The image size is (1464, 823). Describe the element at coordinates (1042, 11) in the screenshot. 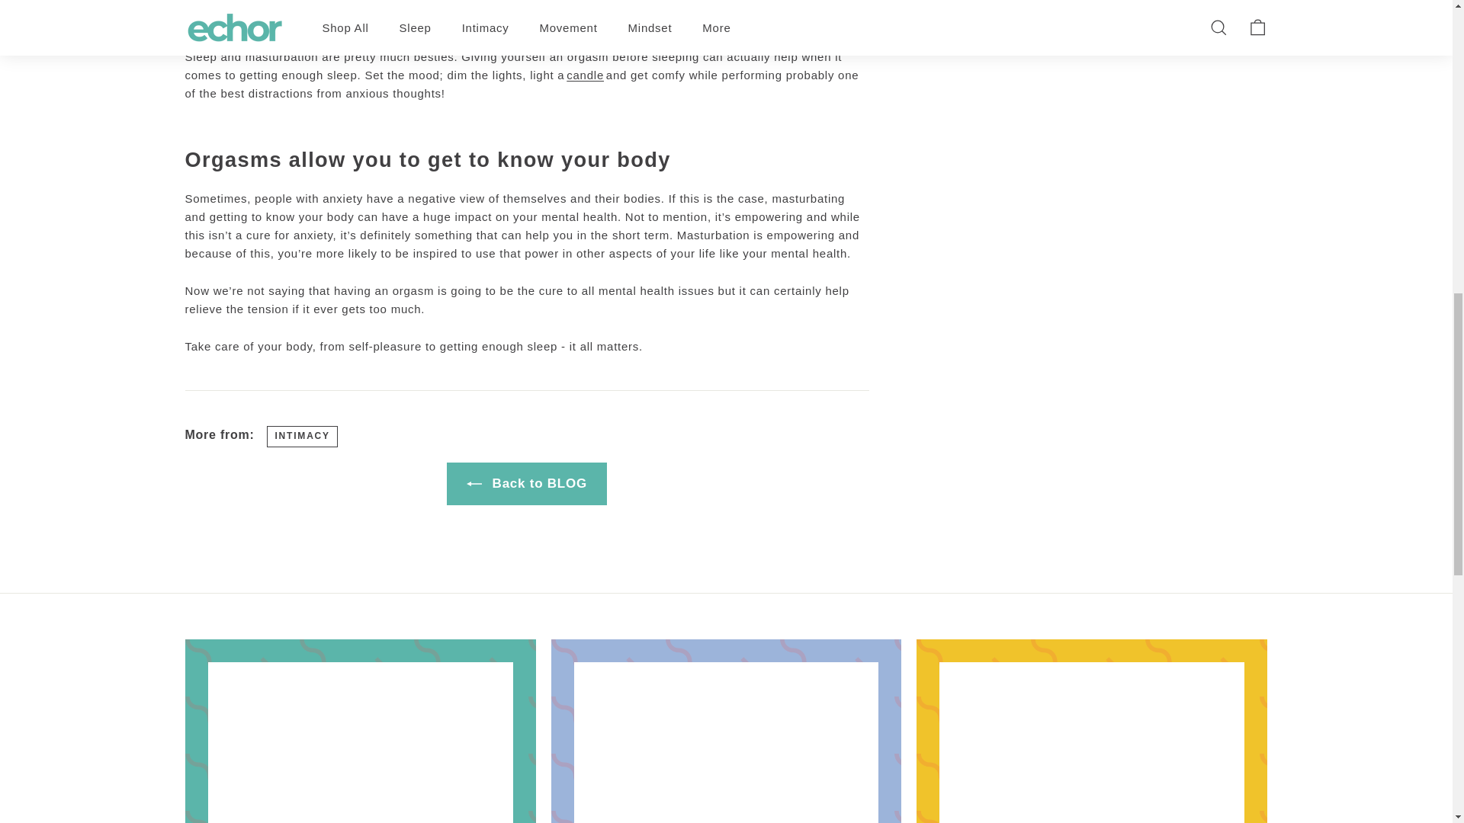

I see `Tweet on Twitter` at that location.